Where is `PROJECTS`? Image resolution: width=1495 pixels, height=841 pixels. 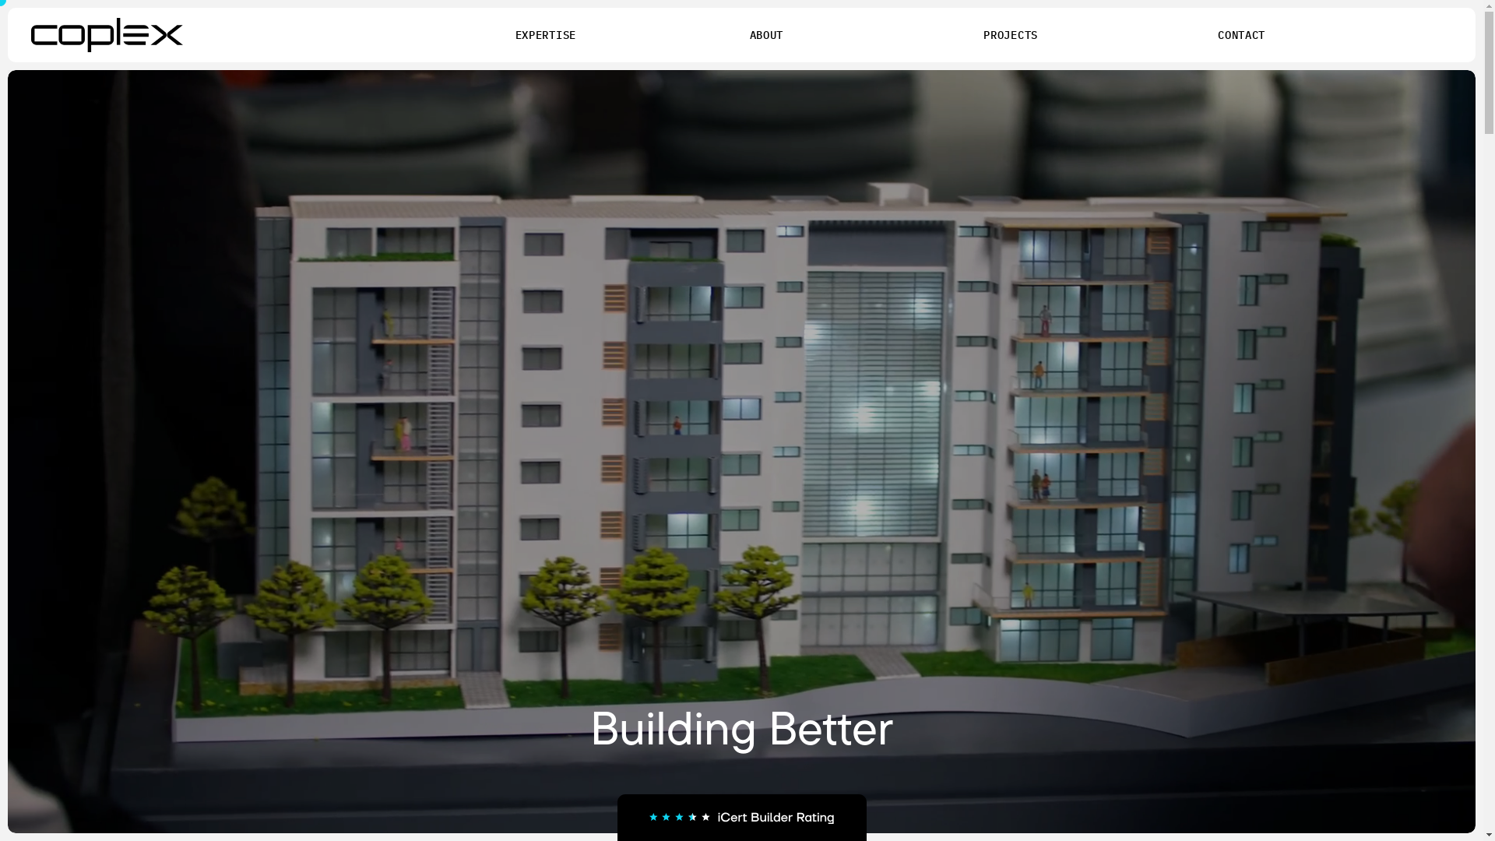 PROJECTS is located at coordinates (1011, 35).